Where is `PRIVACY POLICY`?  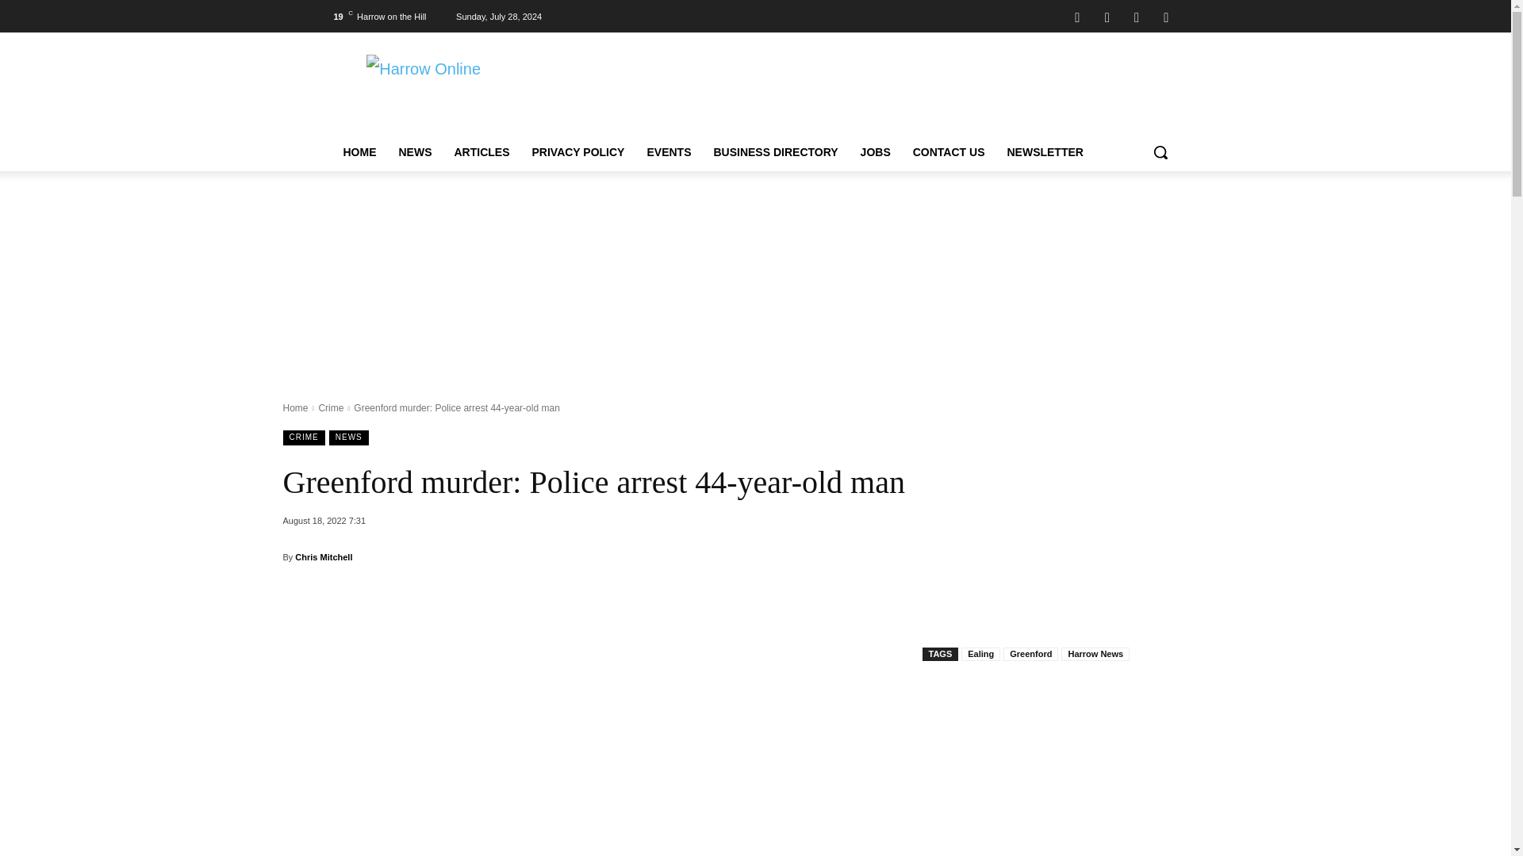
PRIVACY POLICY is located at coordinates (577, 152).